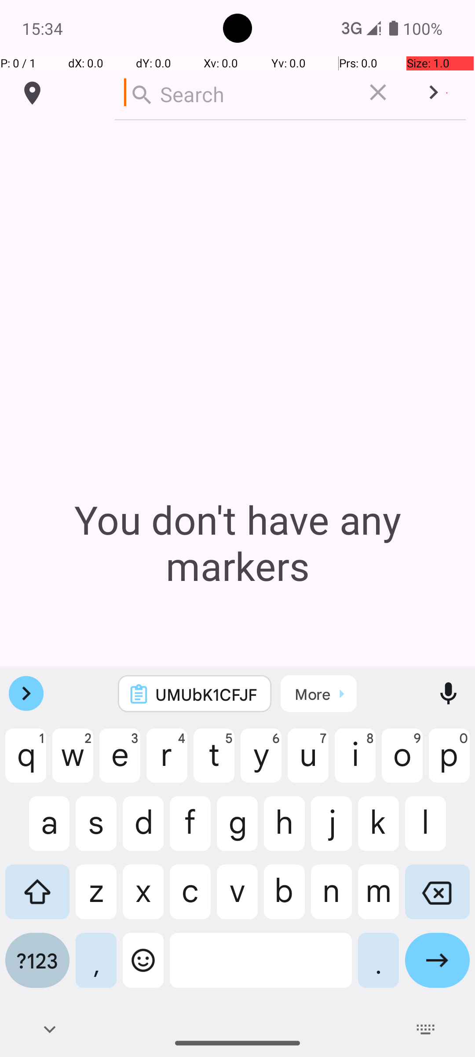 The height and width of the screenshot is (1057, 475). What do you see at coordinates (378, 92) in the screenshot?
I see `Clear query` at bounding box center [378, 92].